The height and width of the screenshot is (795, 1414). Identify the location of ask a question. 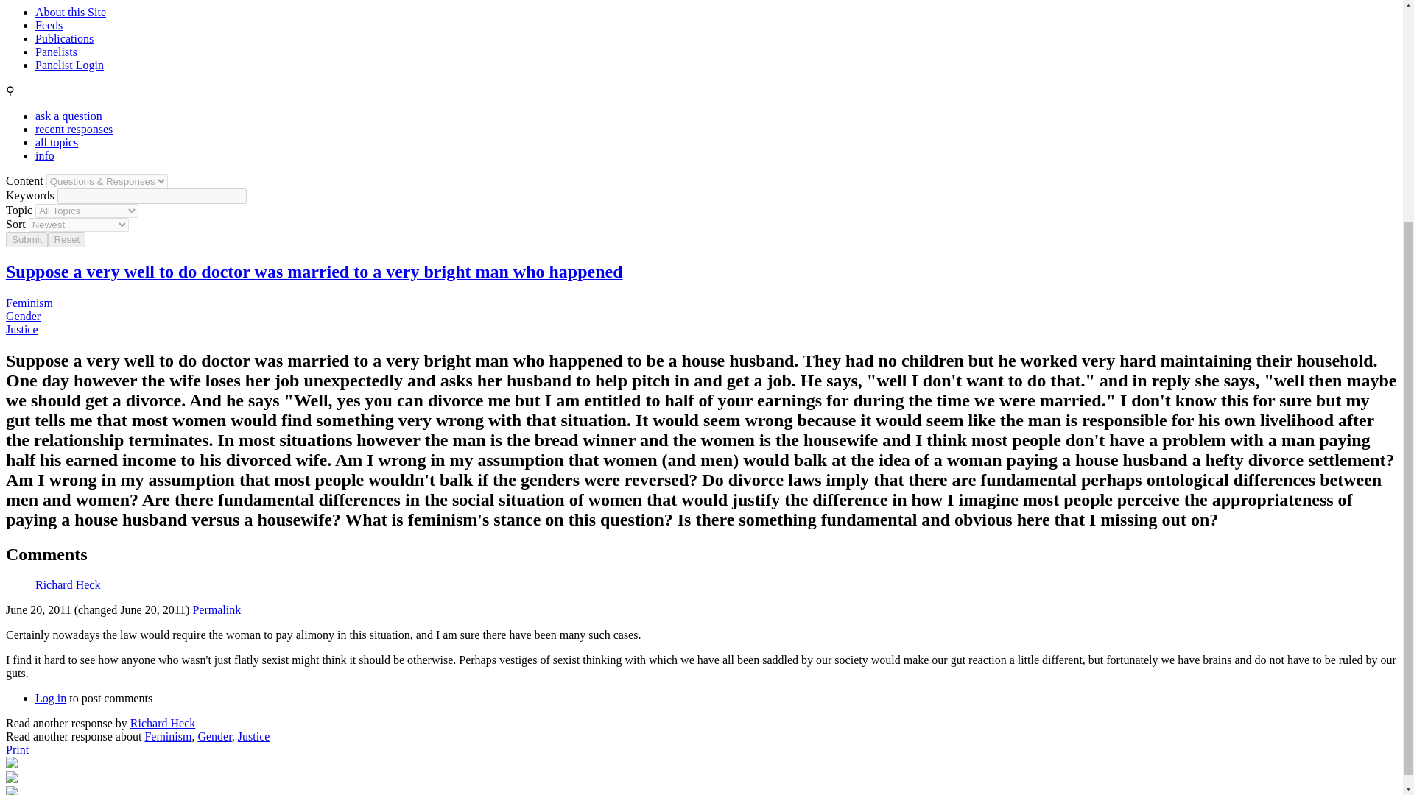
(68, 116).